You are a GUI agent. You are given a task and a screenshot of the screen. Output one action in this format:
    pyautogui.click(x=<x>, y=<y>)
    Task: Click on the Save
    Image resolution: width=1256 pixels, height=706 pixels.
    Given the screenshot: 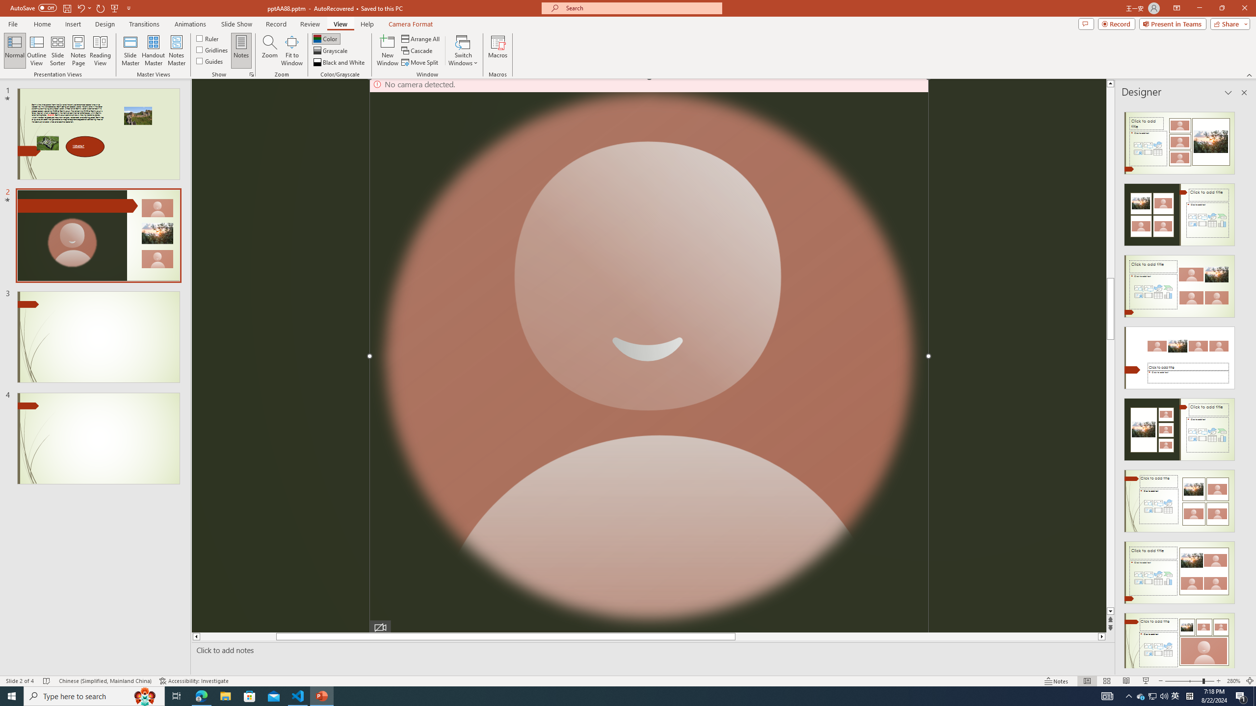 What is the action you would take?
    pyautogui.click(x=67, y=8)
    